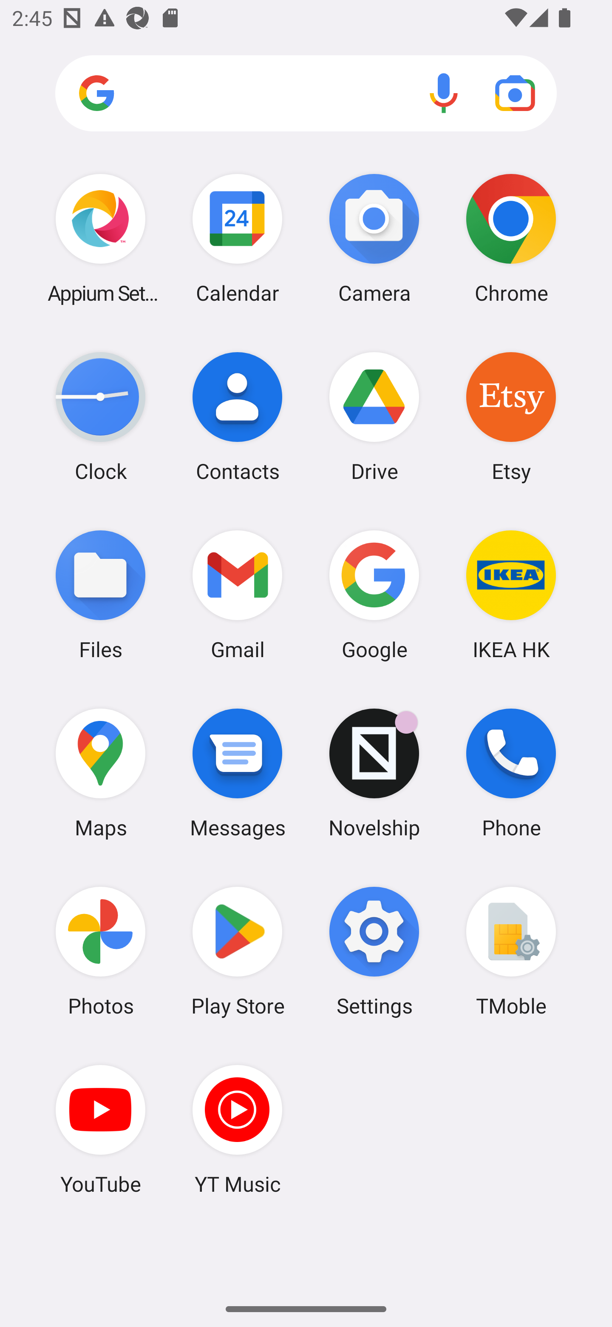  Describe the element at coordinates (100, 951) in the screenshot. I see `Photos` at that location.